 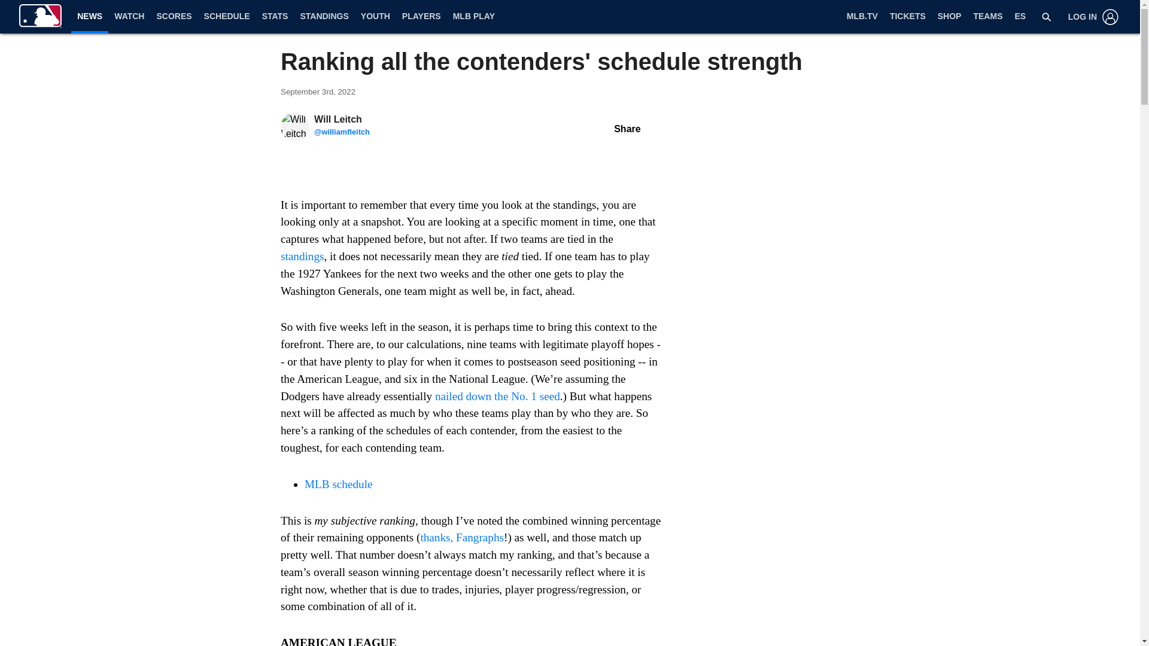 What do you see at coordinates (90, 16) in the screenshot?
I see `NEWS` at bounding box center [90, 16].